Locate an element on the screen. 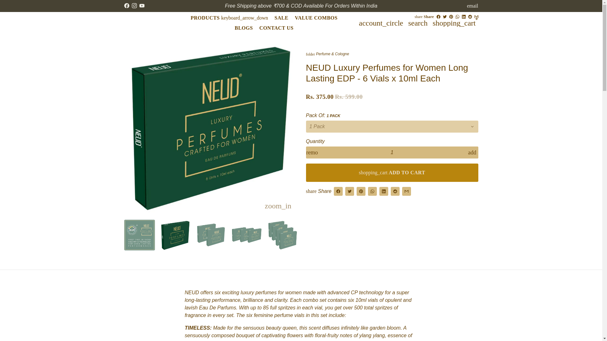  NEUD on Instagram is located at coordinates (134, 6).